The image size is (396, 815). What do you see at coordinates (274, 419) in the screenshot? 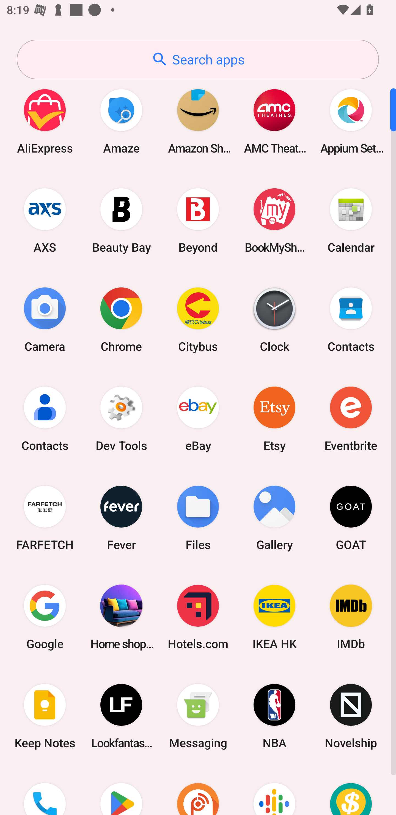
I see `Etsy` at bounding box center [274, 419].